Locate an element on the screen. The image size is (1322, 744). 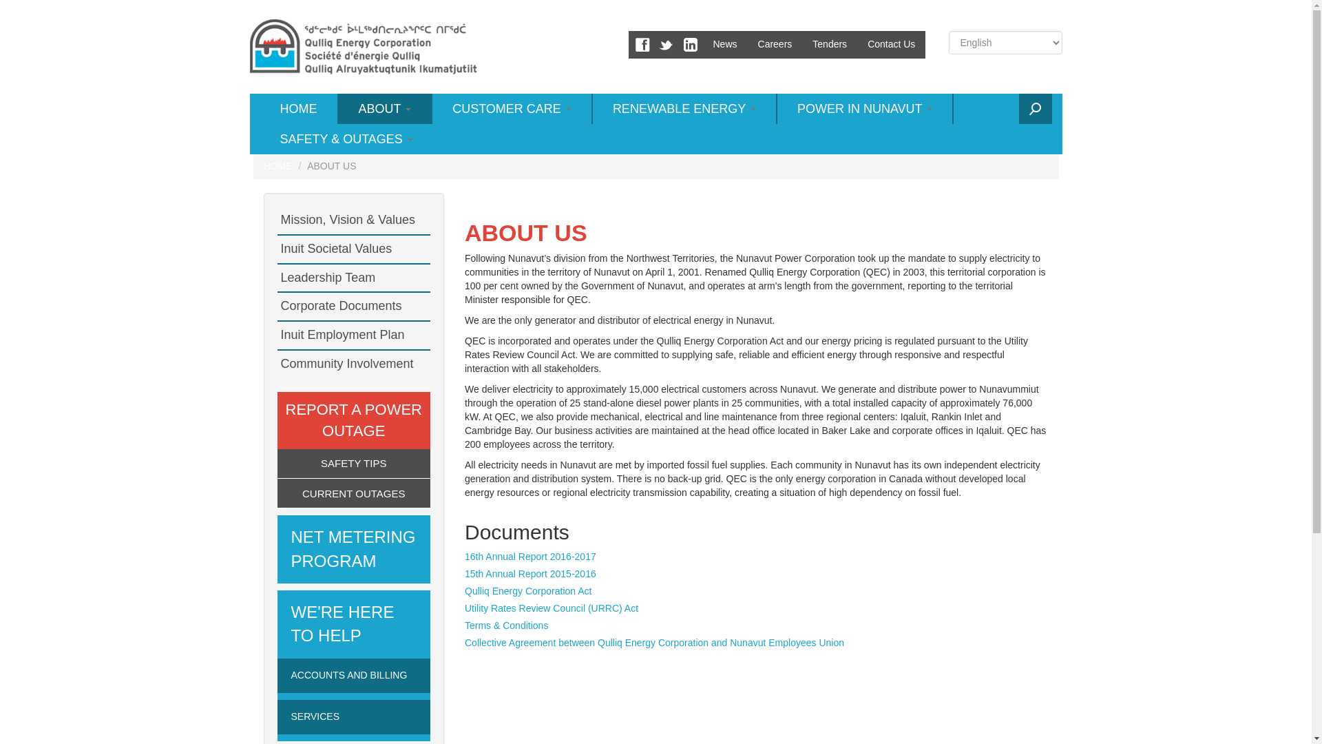
Tenders is located at coordinates (829, 45).